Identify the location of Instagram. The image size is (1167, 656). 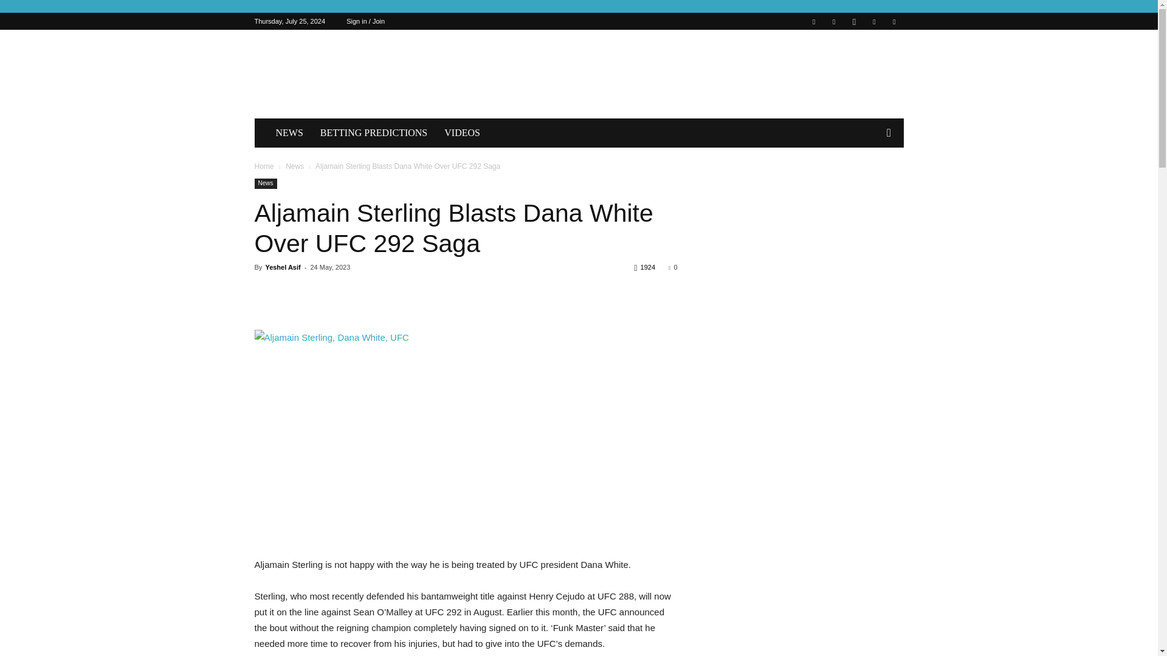
(854, 21).